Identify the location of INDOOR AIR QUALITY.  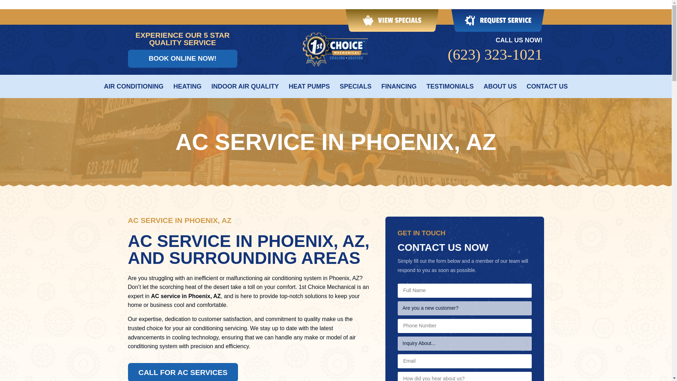
(245, 86).